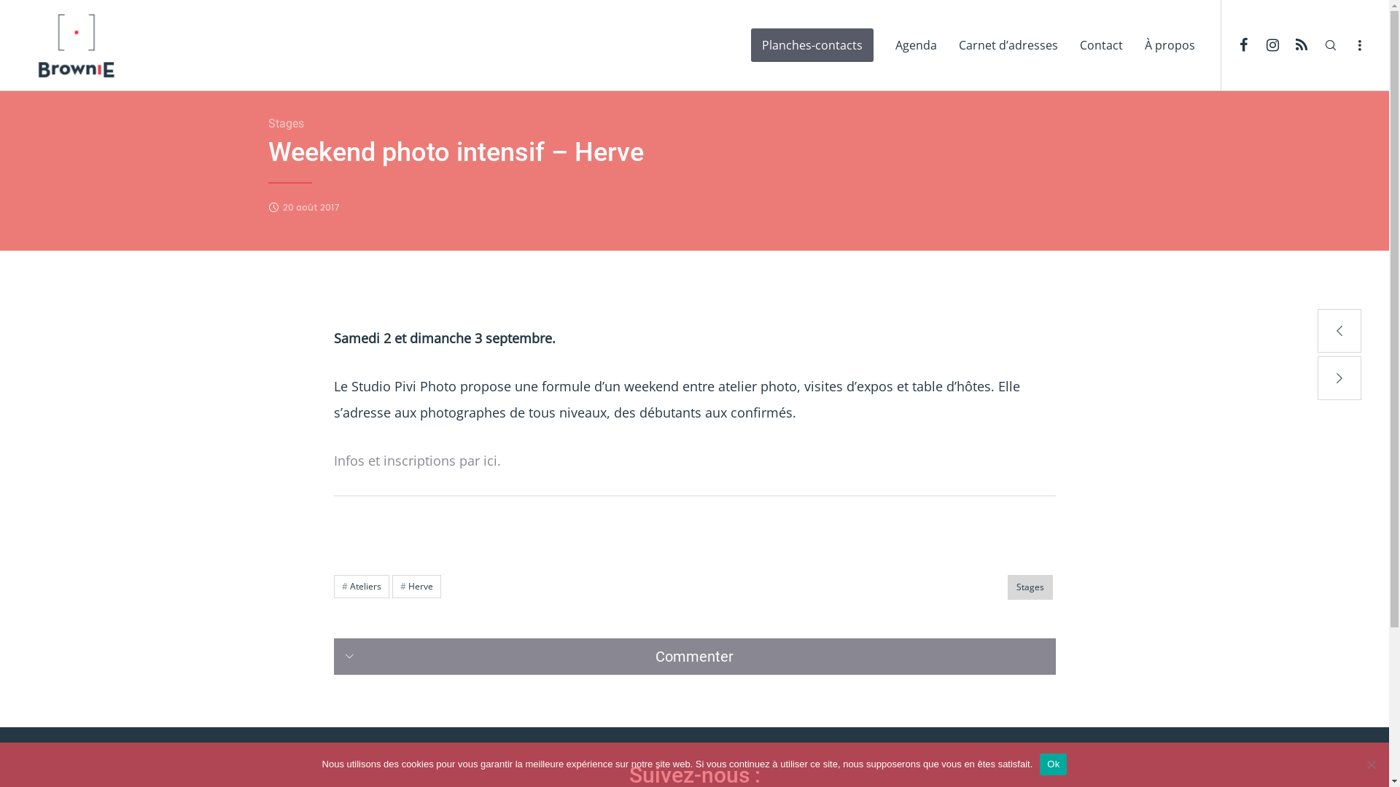 This screenshot has width=1400, height=787. I want to click on Stages, so click(1030, 587).